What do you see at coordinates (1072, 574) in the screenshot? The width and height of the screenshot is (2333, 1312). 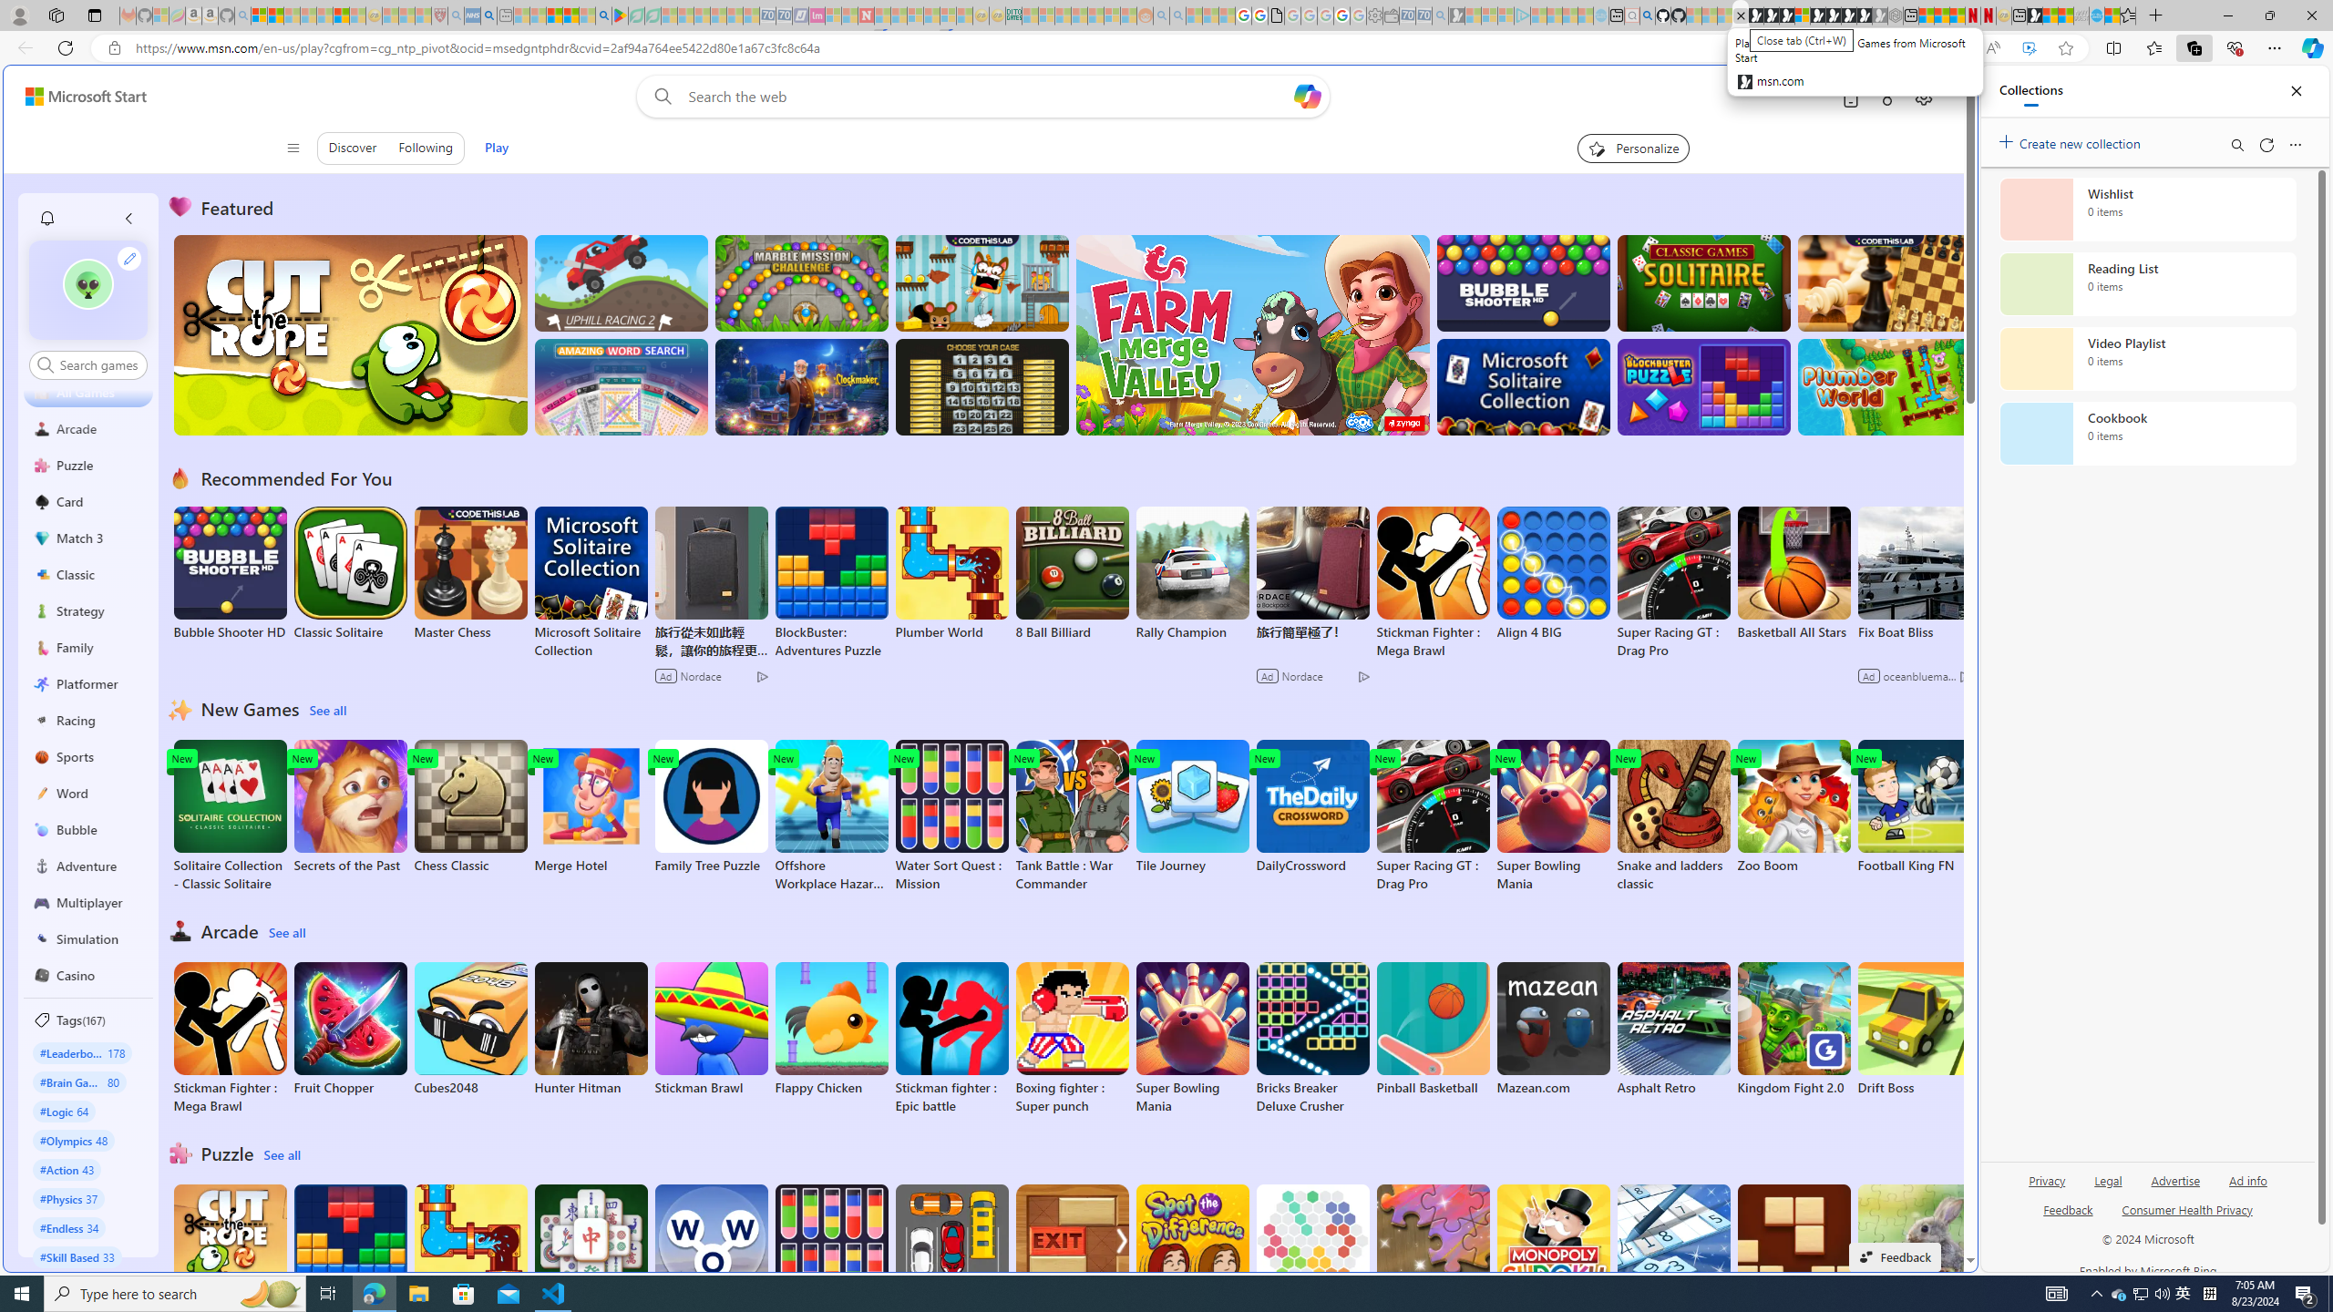 I see `8 Ball Billiard` at bounding box center [1072, 574].